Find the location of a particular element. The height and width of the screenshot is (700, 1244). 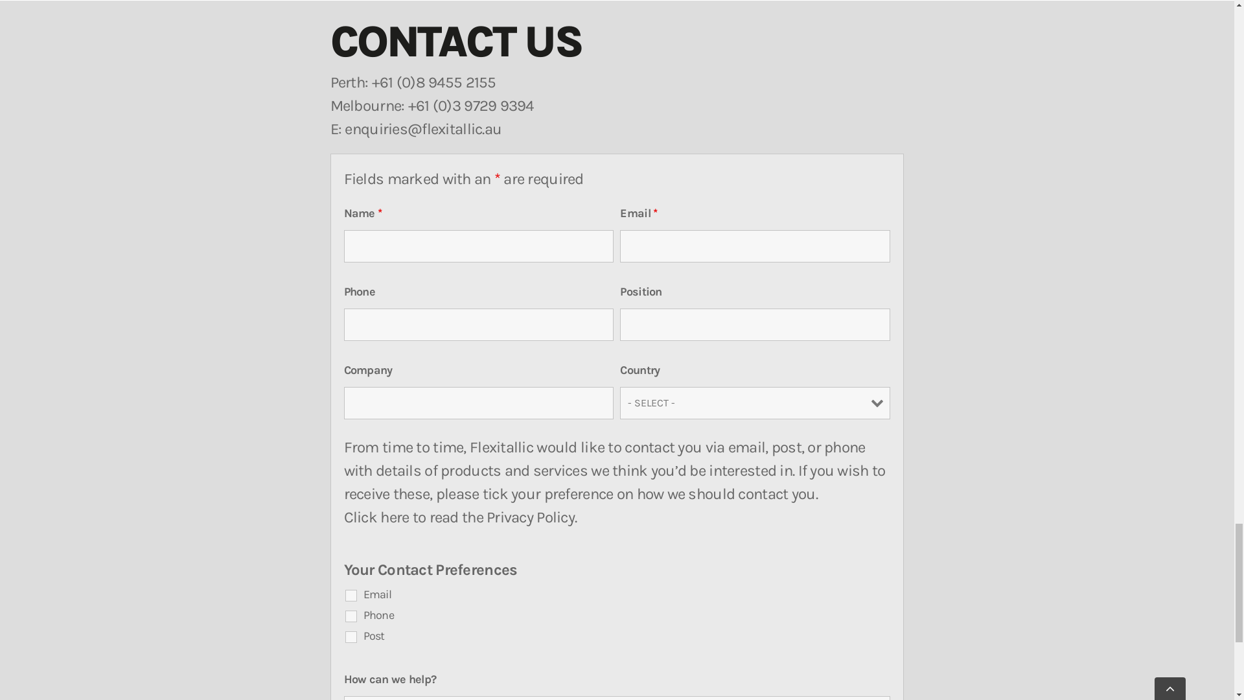

Products is located at coordinates (717, 49).